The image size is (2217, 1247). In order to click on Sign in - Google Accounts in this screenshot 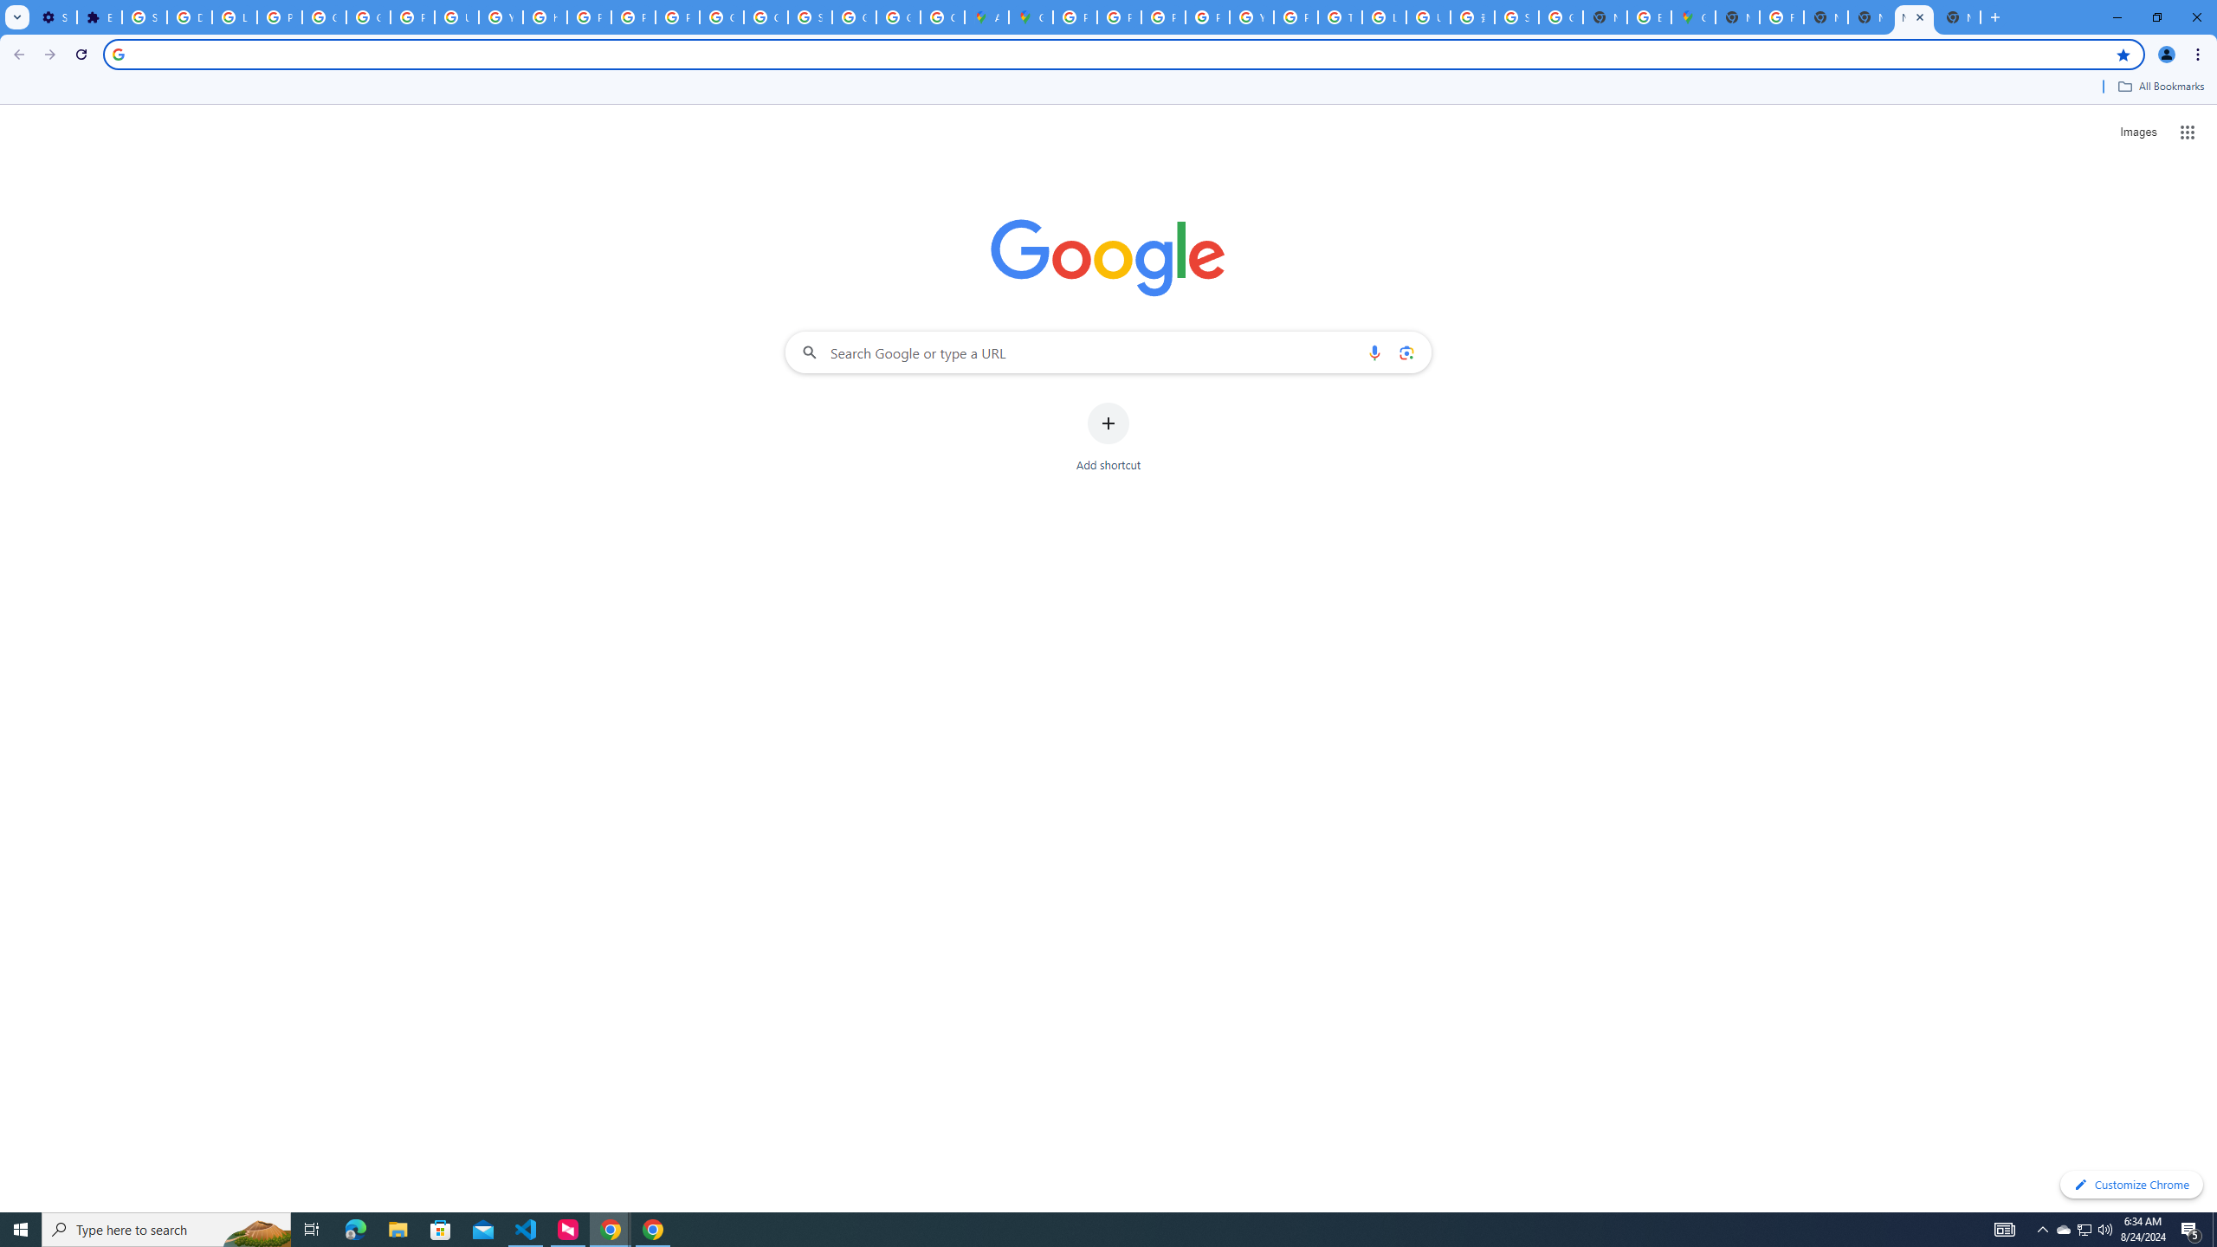, I will do `click(1517, 17)`.